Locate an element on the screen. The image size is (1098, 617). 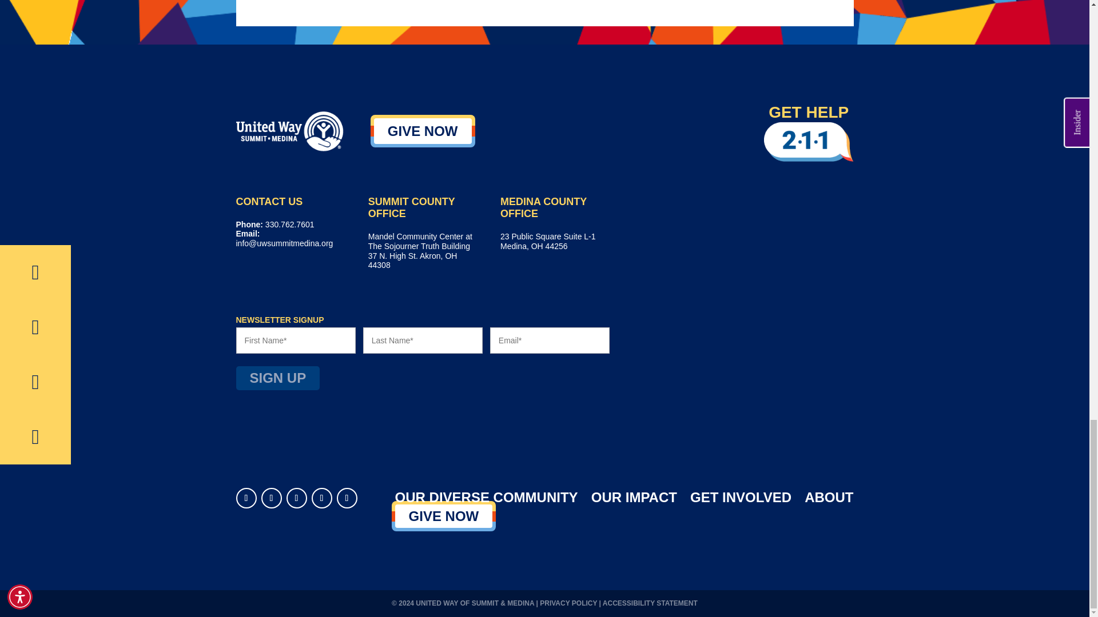
logo-211 is located at coordinates (809, 142).